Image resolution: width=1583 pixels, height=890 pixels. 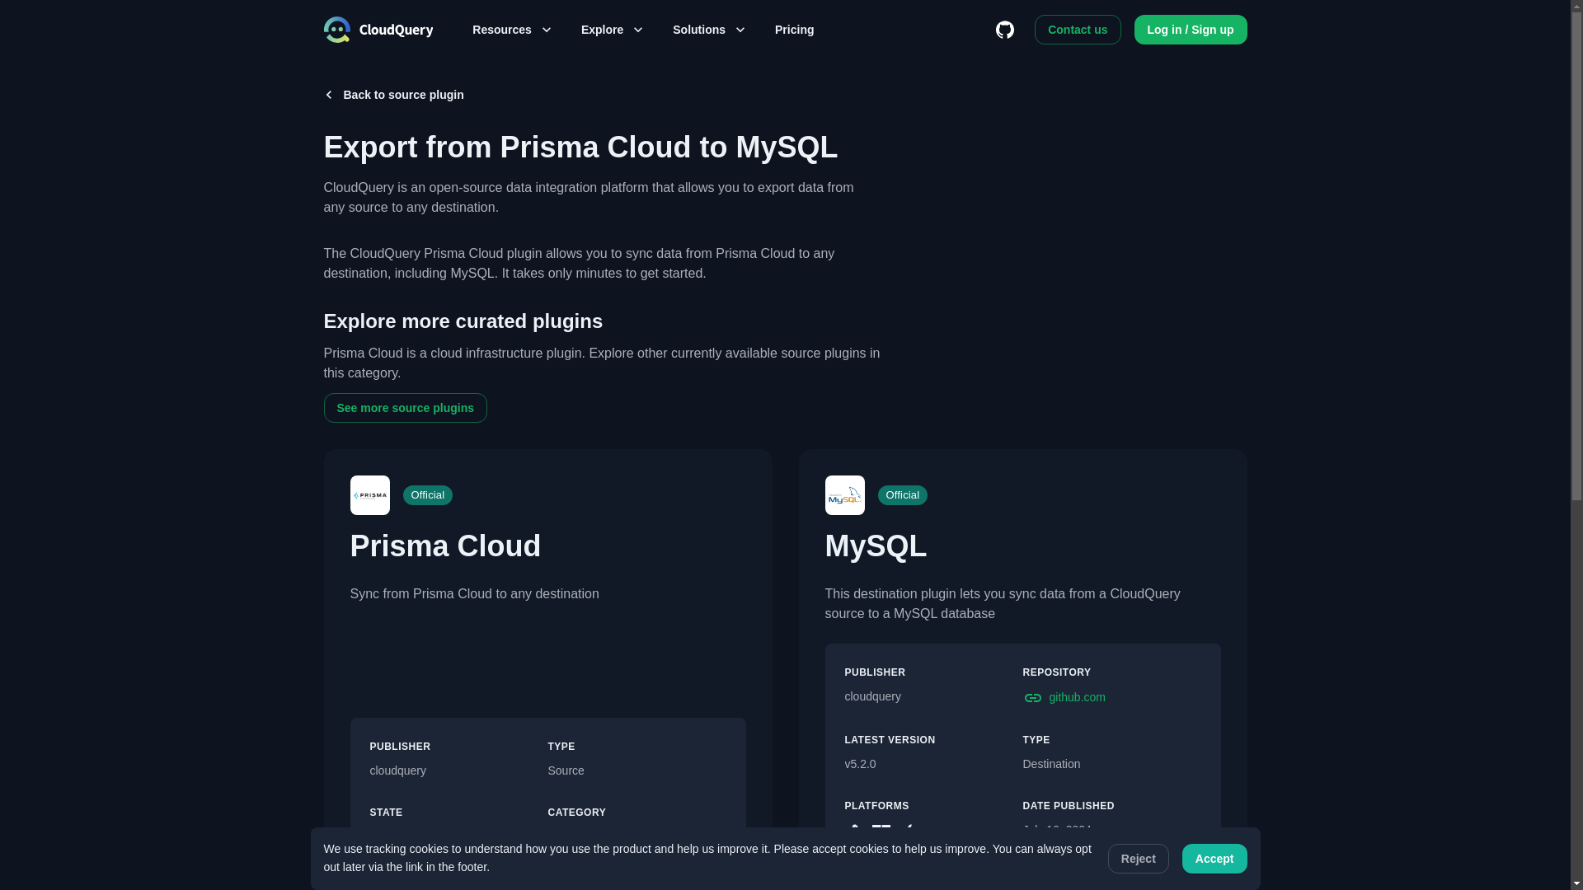 What do you see at coordinates (1139, 859) in the screenshot?
I see `Reject` at bounding box center [1139, 859].